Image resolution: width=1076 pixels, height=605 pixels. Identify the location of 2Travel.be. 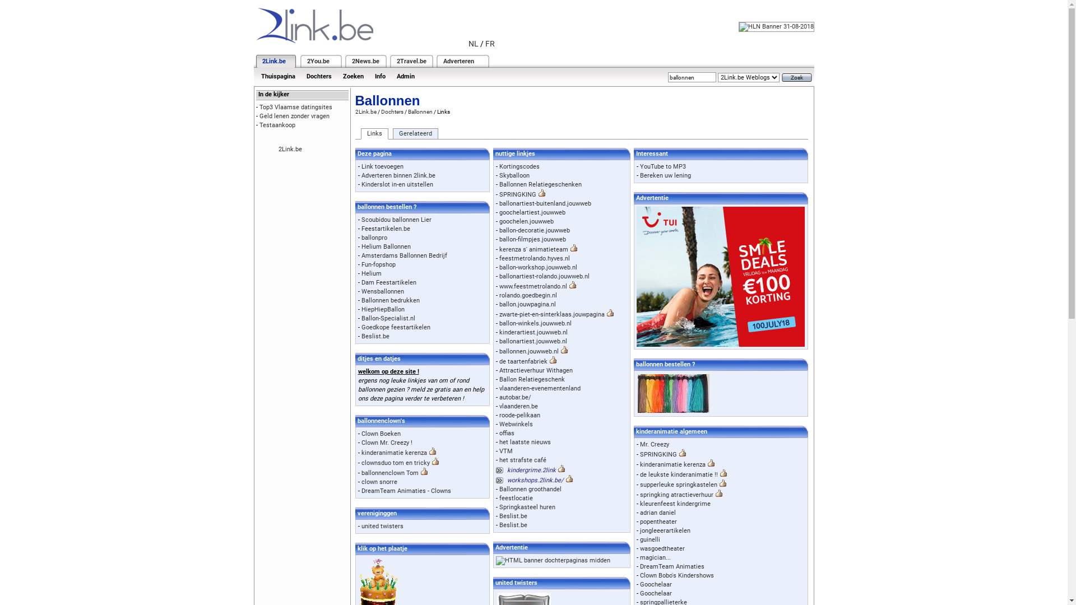
(411, 62).